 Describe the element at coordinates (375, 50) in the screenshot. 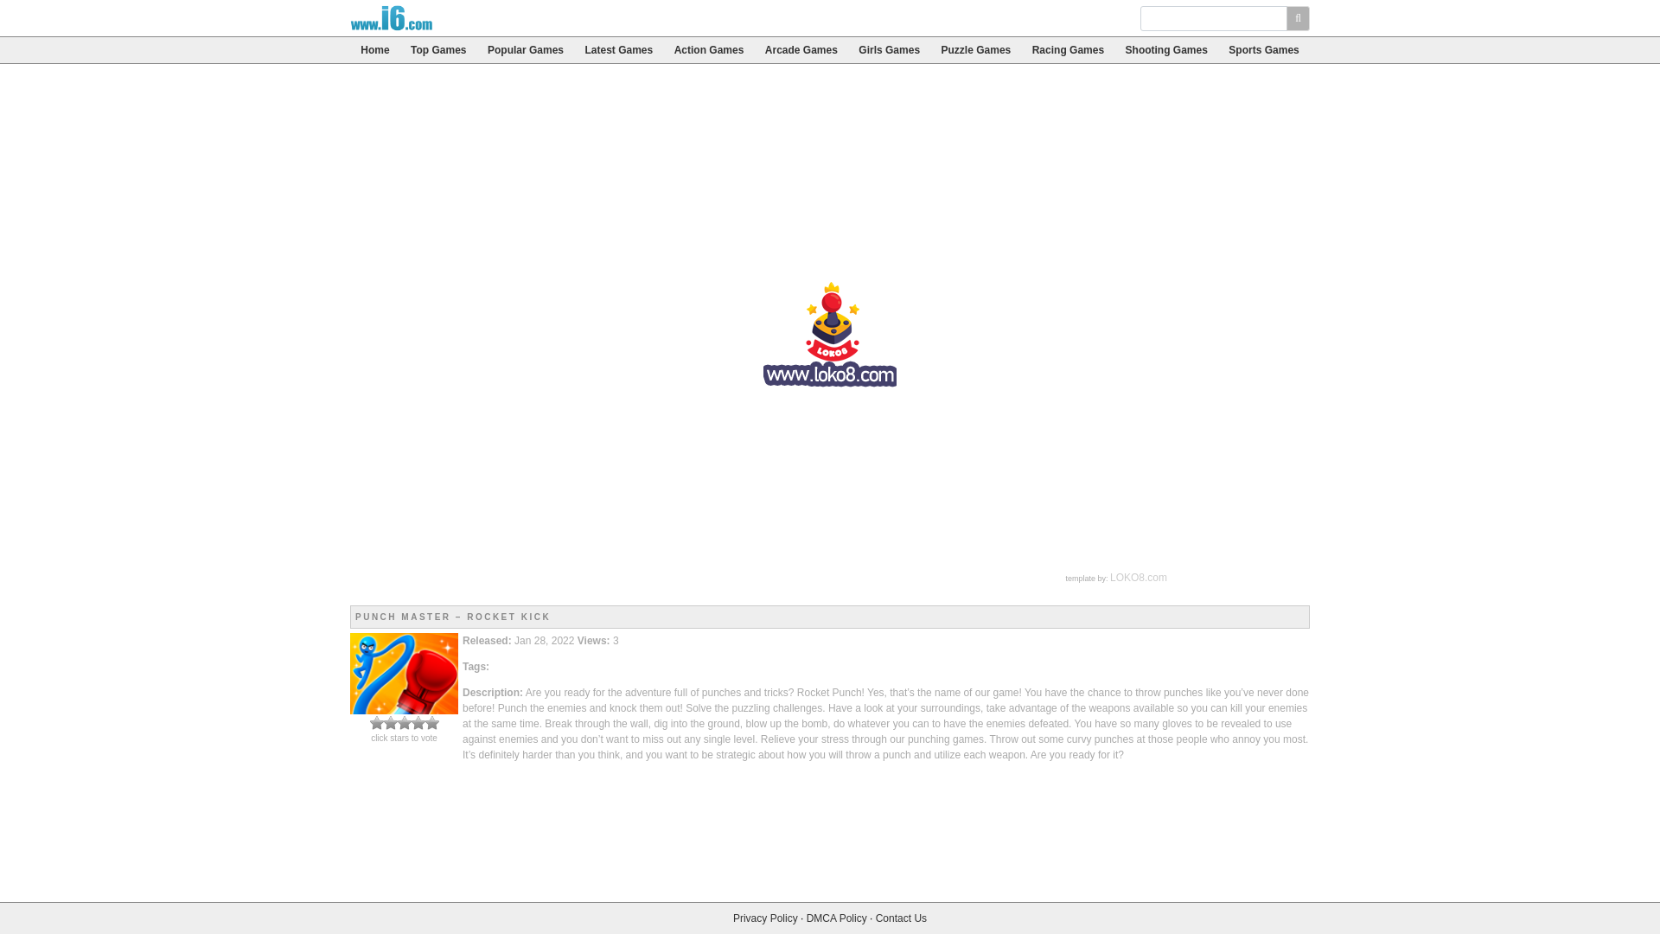

I see `Home` at that location.